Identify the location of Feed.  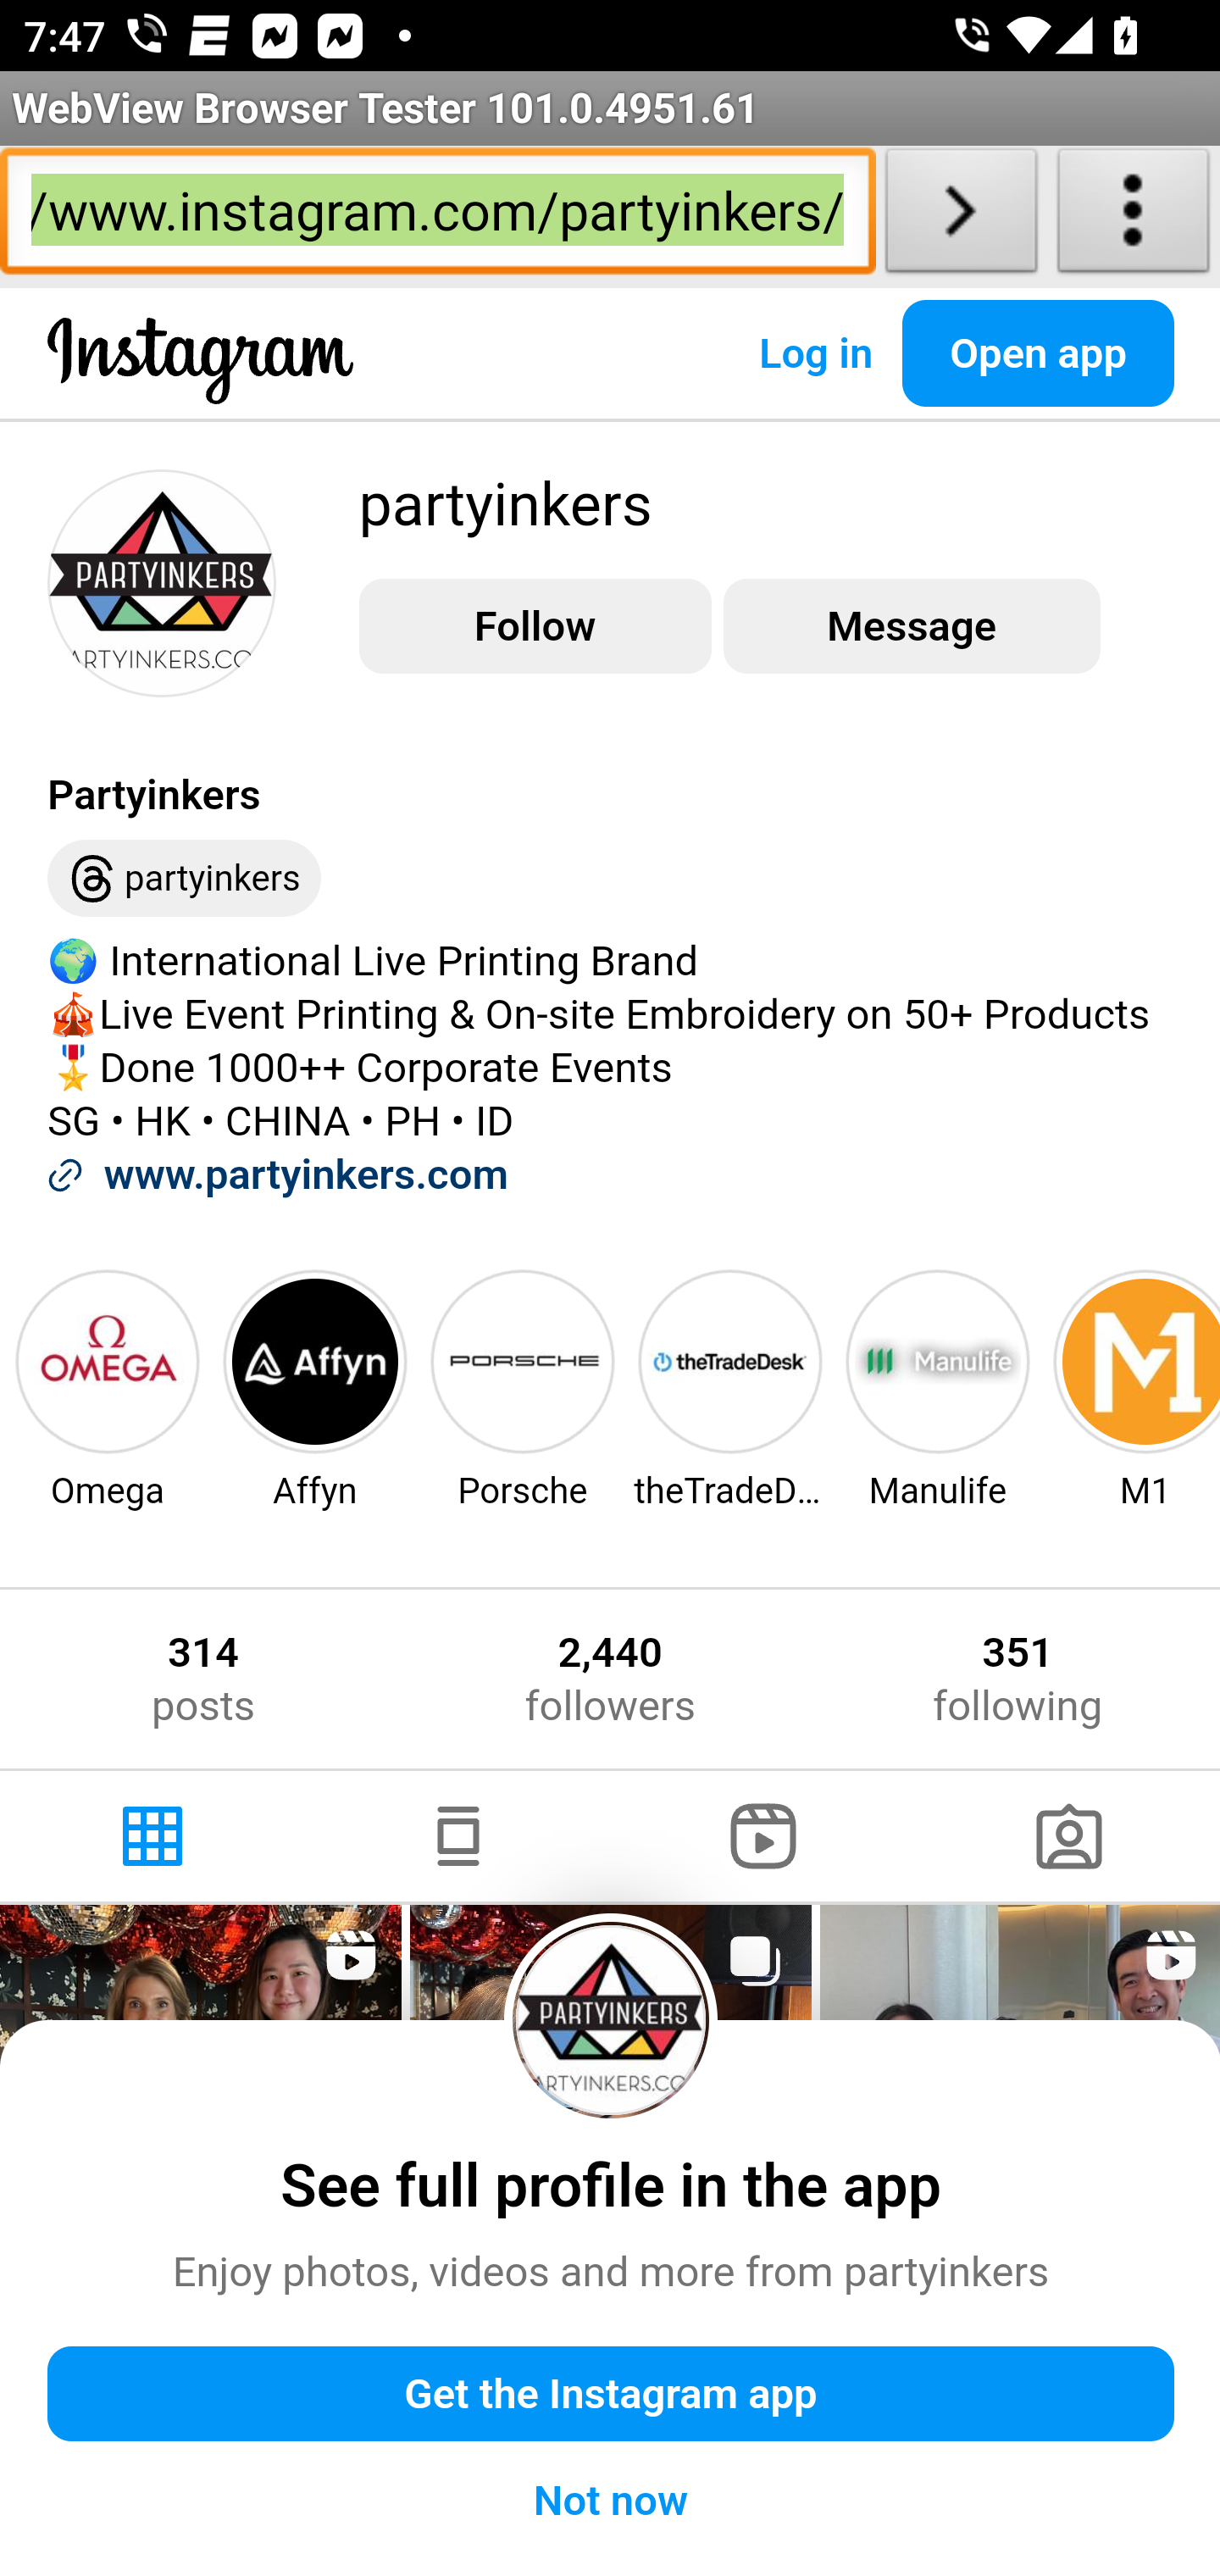
(457, 1836).